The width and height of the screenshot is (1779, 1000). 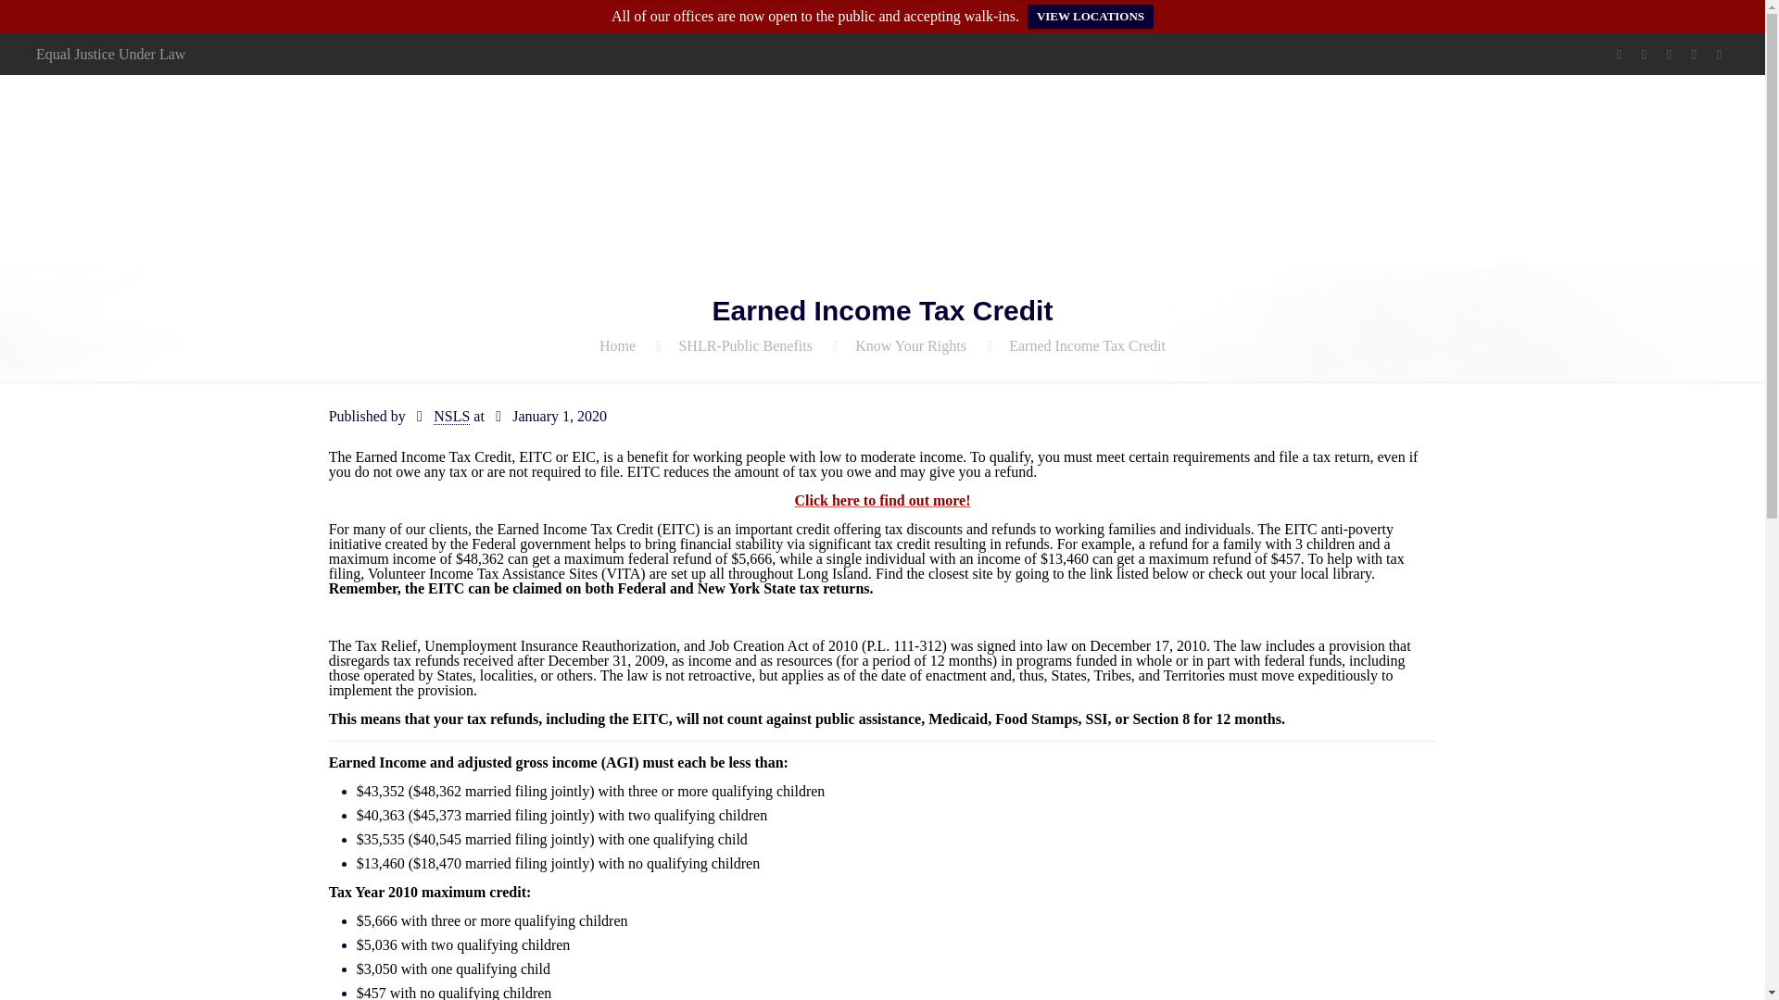 I want to click on NSLS, so click(x=451, y=417).